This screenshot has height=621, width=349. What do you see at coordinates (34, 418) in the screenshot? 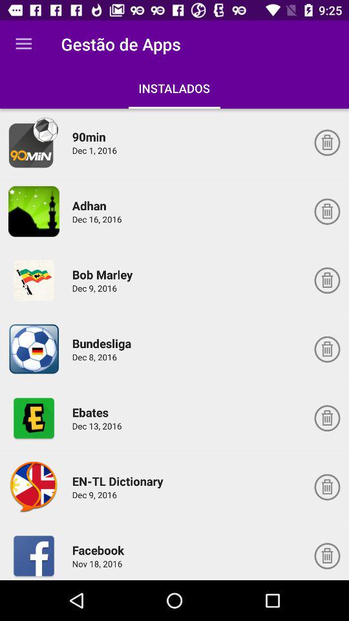
I see `choose ebates` at bounding box center [34, 418].